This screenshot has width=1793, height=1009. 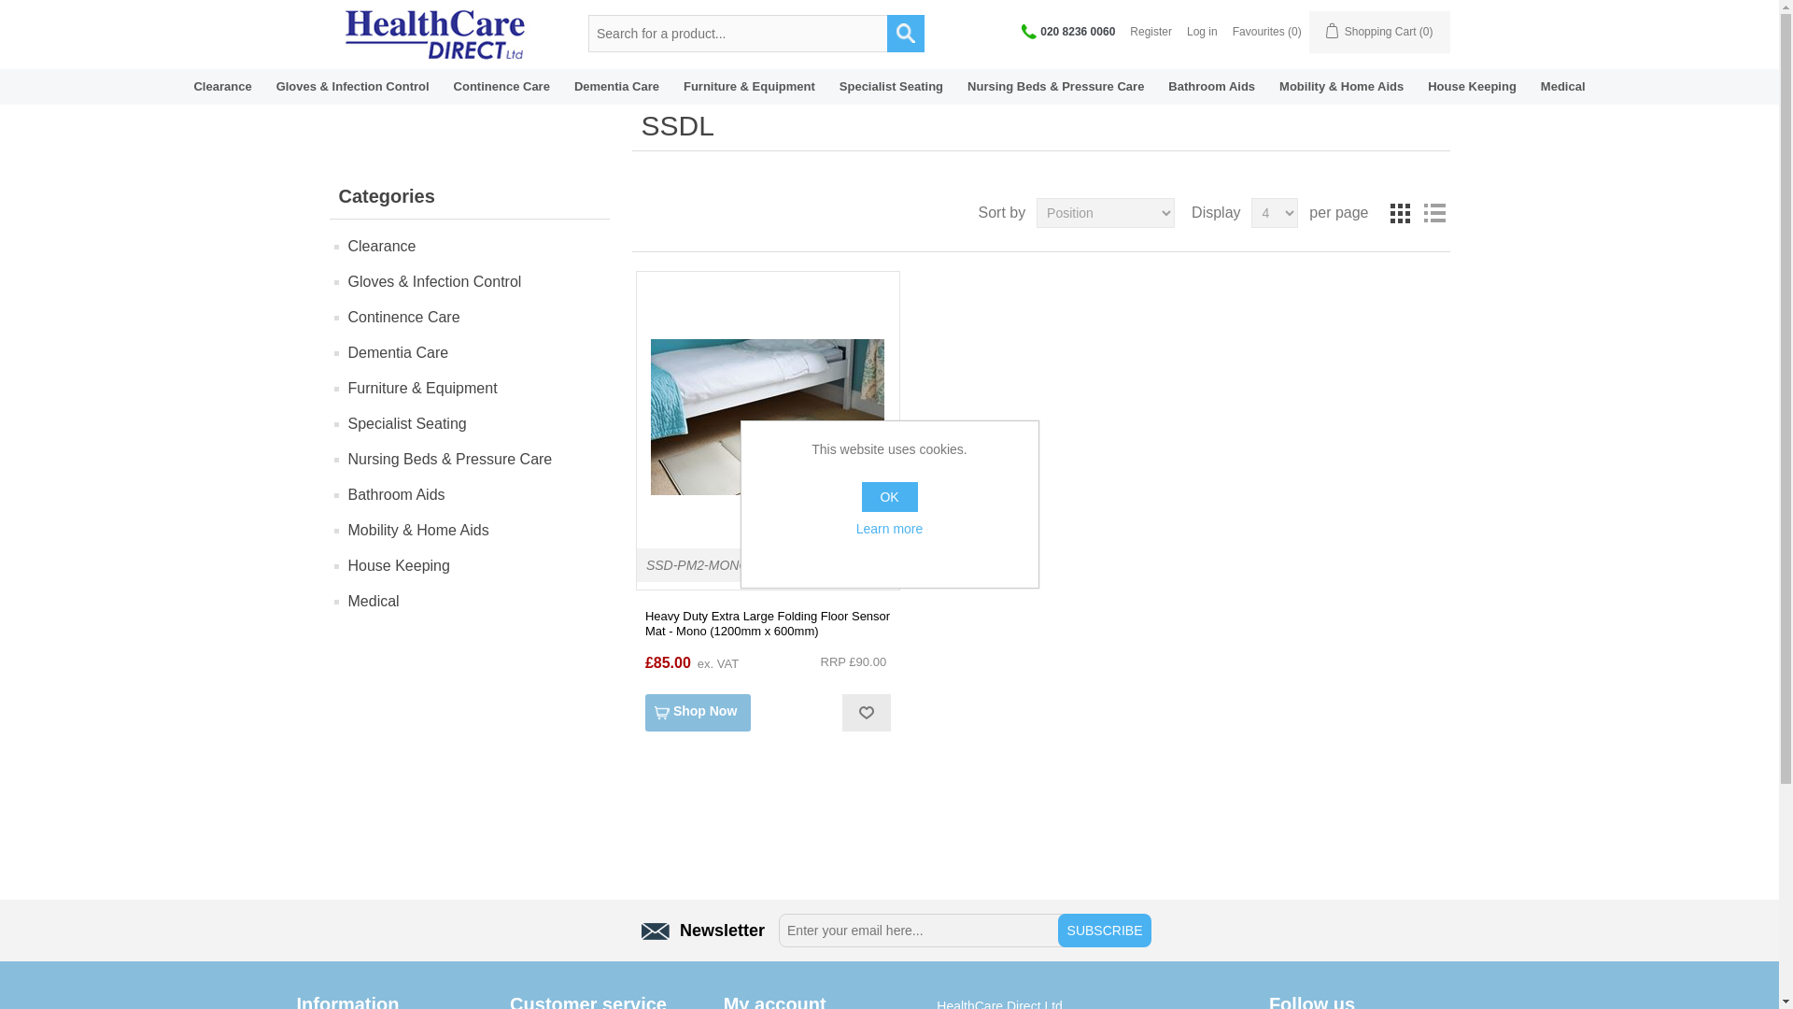 What do you see at coordinates (1434, 213) in the screenshot?
I see `List` at bounding box center [1434, 213].